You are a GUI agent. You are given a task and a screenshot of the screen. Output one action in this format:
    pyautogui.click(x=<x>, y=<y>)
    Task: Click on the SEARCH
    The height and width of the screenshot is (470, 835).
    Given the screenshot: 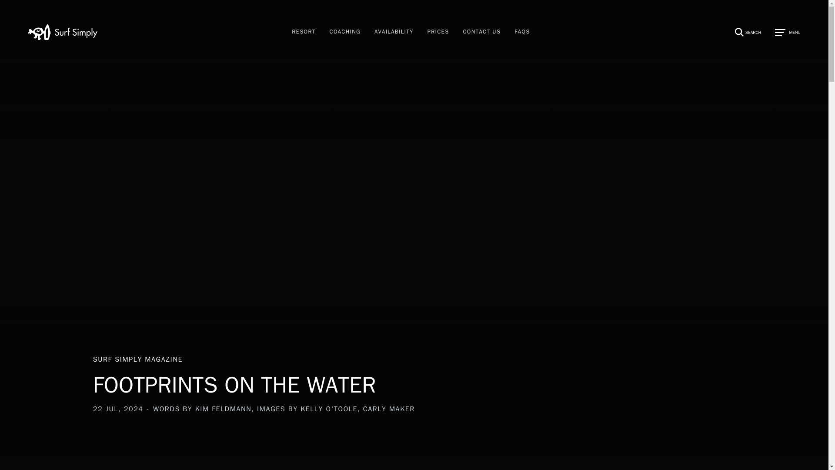 What is the action you would take?
    pyautogui.click(x=743, y=32)
    